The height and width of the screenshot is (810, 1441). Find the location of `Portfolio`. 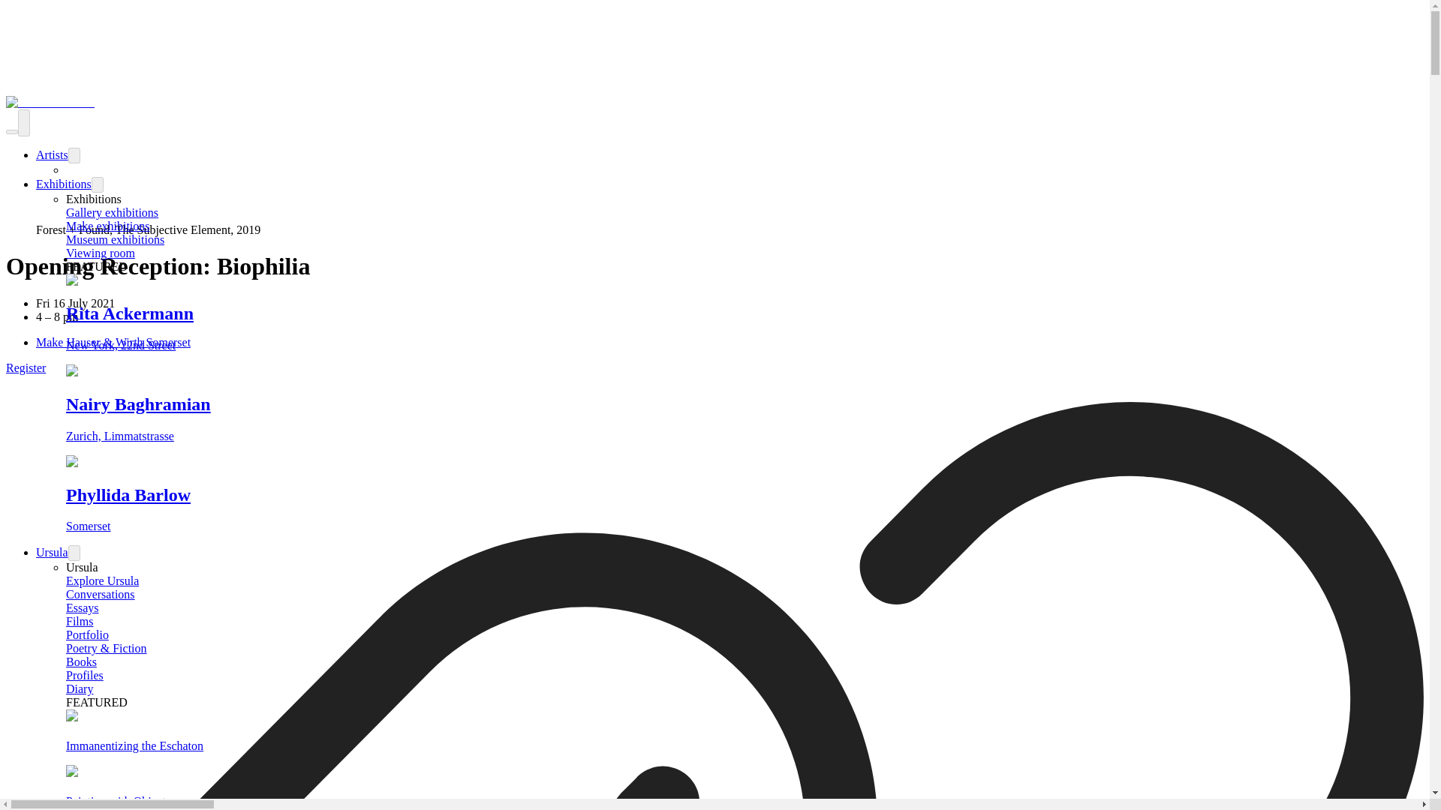

Portfolio is located at coordinates (87, 634).